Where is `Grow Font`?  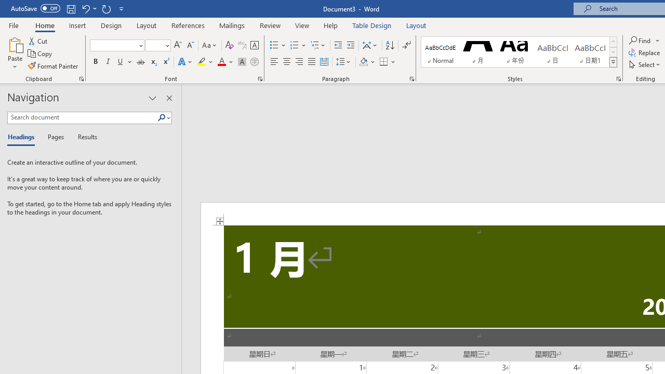 Grow Font is located at coordinates (178, 46).